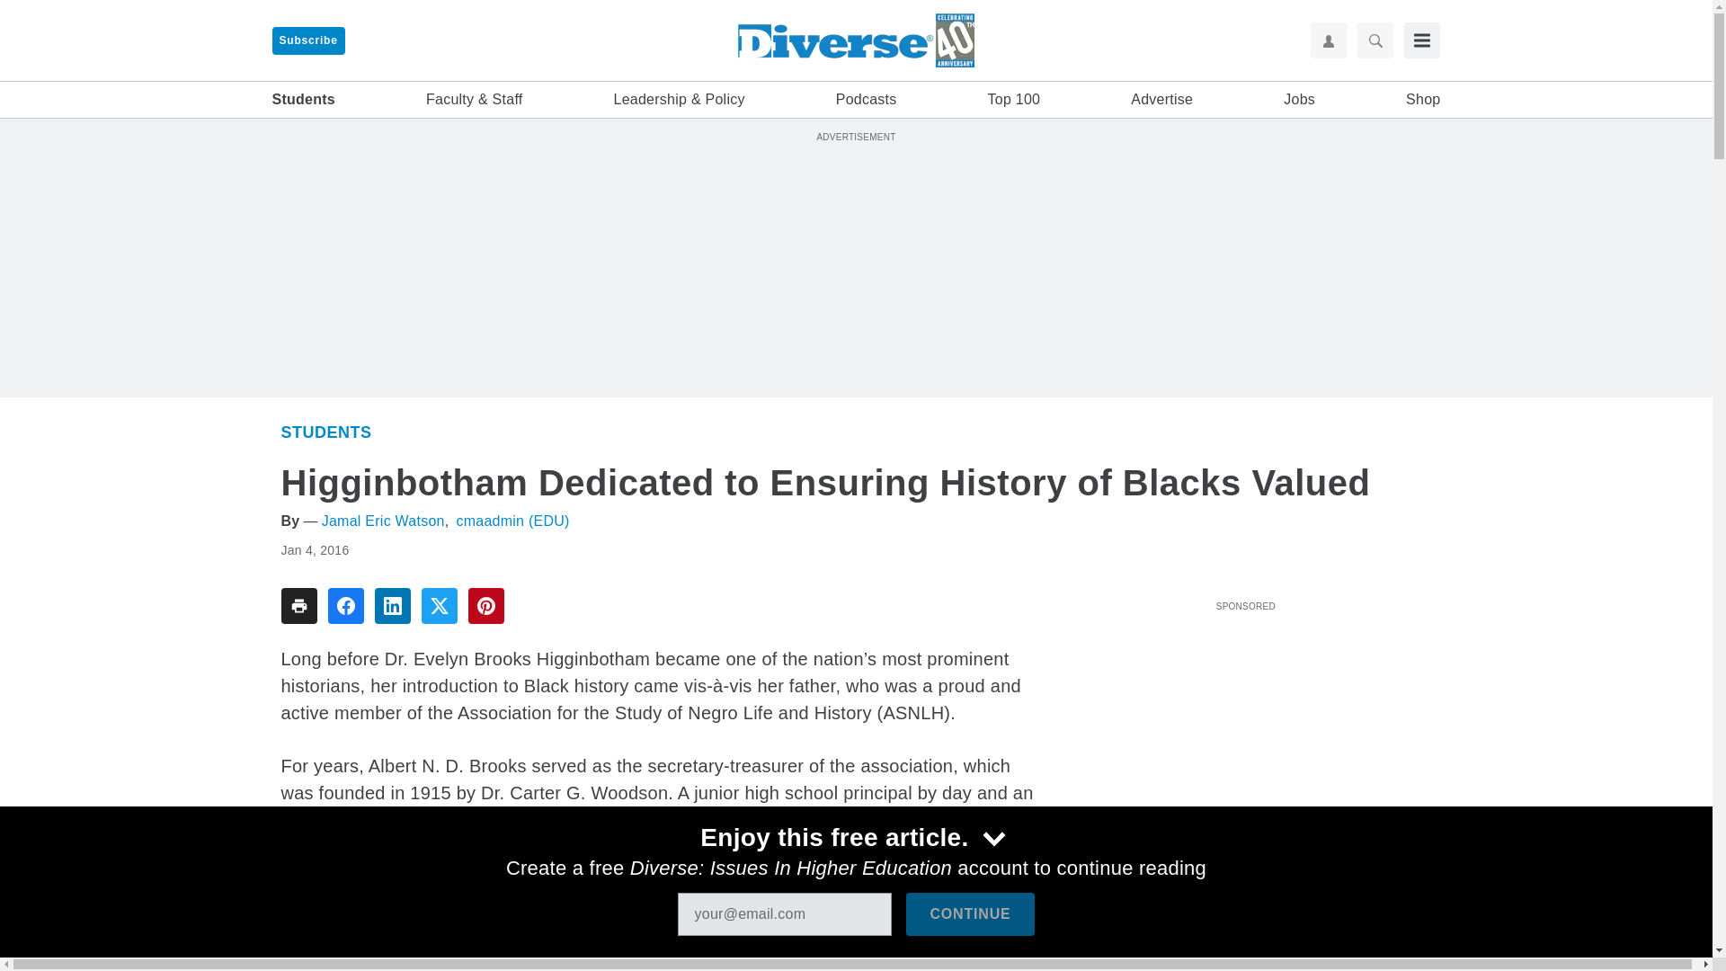  What do you see at coordinates (485, 606) in the screenshot?
I see `Share To pinterest` at bounding box center [485, 606].